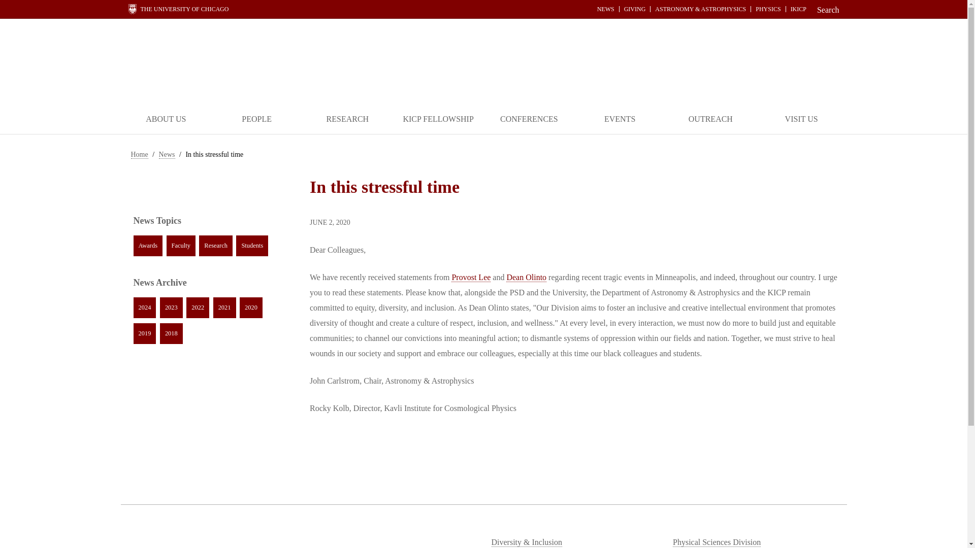  Describe the element at coordinates (768, 9) in the screenshot. I see `PHYSICS` at that location.